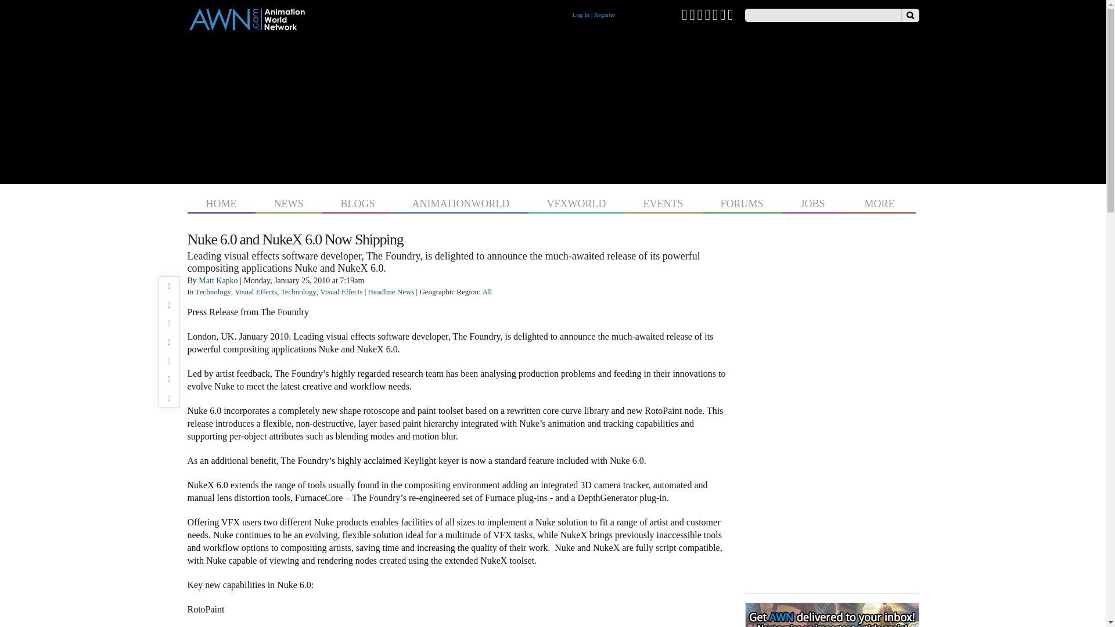 The height and width of the screenshot is (627, 1115). I want to click on Register, so click(605, 15).